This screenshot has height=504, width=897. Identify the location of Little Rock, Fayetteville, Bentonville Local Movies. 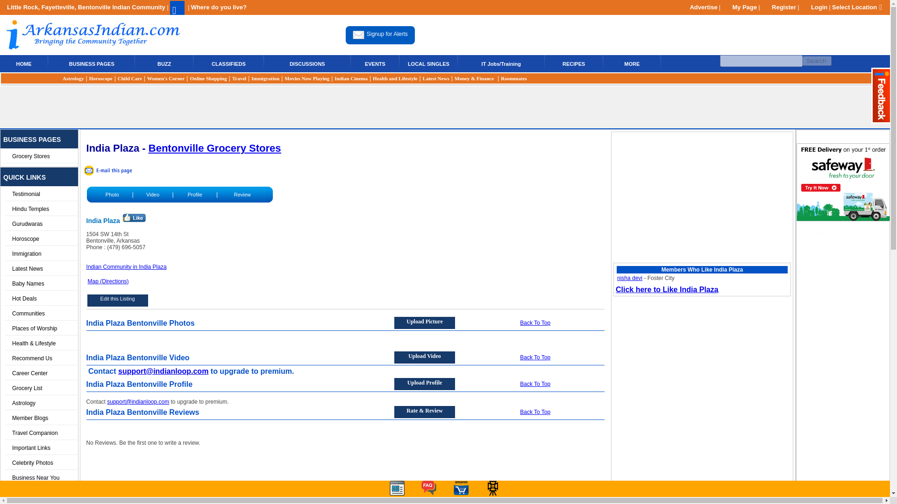
(306, 78).